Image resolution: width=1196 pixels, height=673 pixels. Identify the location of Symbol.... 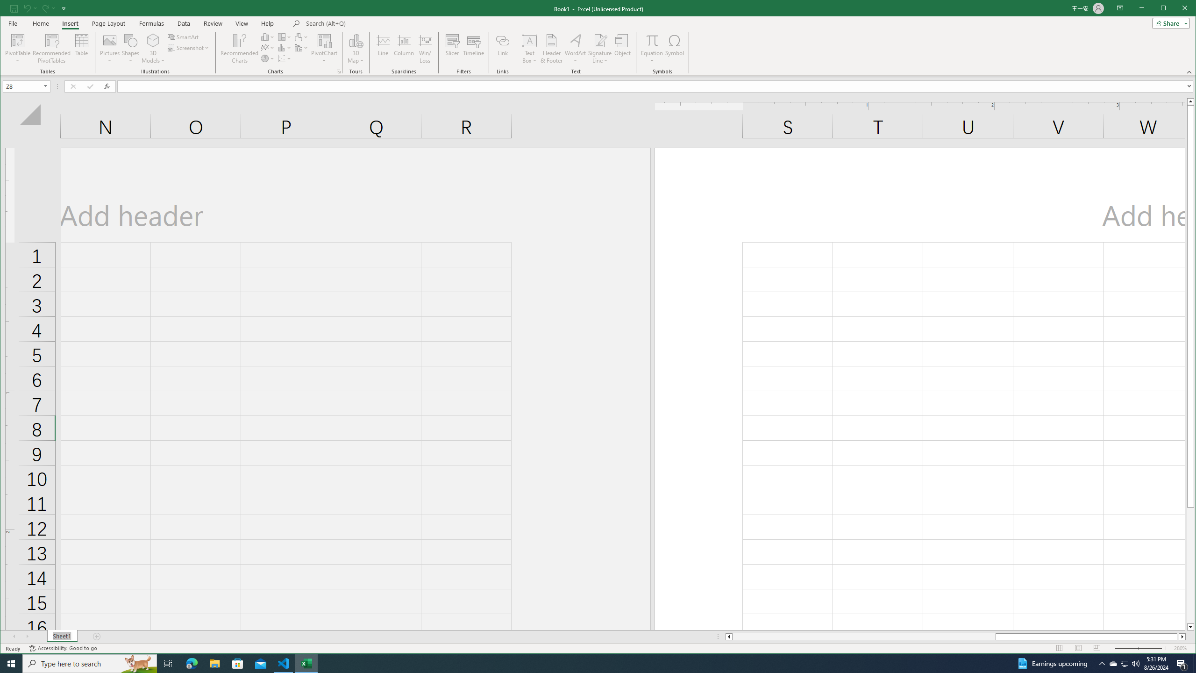
(153, 40).